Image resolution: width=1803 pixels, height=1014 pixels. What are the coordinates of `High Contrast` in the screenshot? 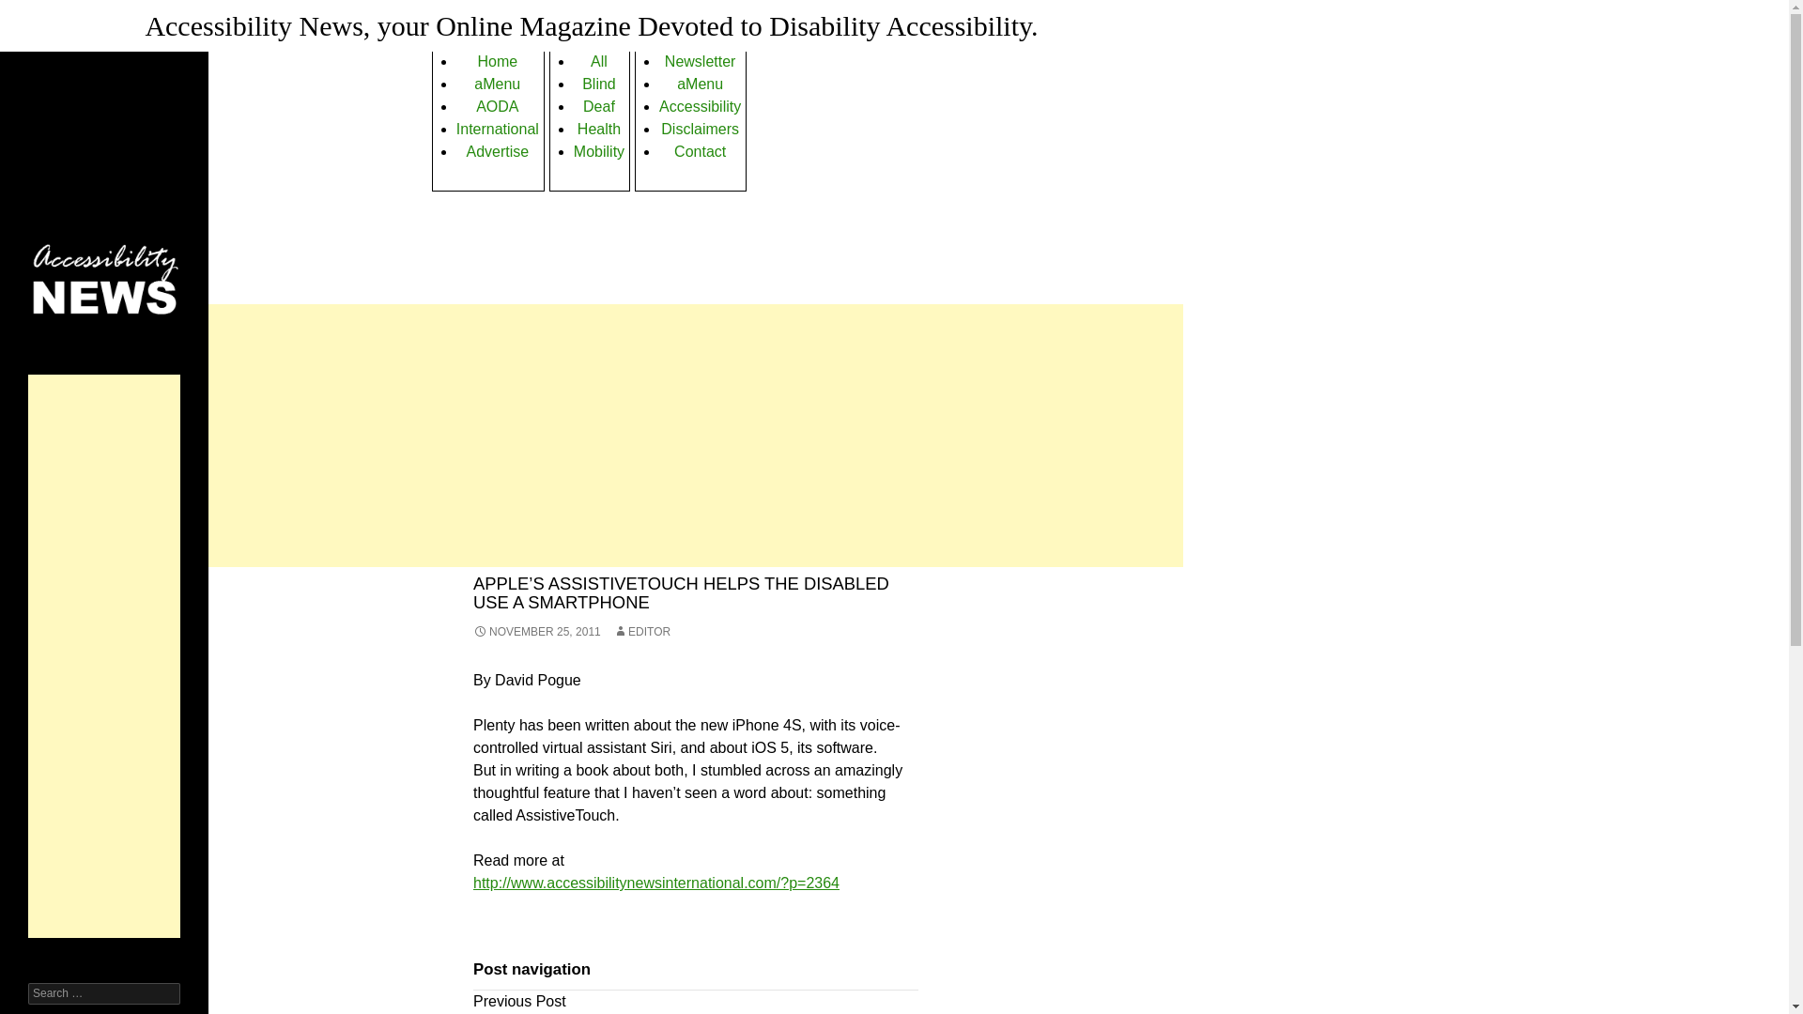 It's located at (284, 11).